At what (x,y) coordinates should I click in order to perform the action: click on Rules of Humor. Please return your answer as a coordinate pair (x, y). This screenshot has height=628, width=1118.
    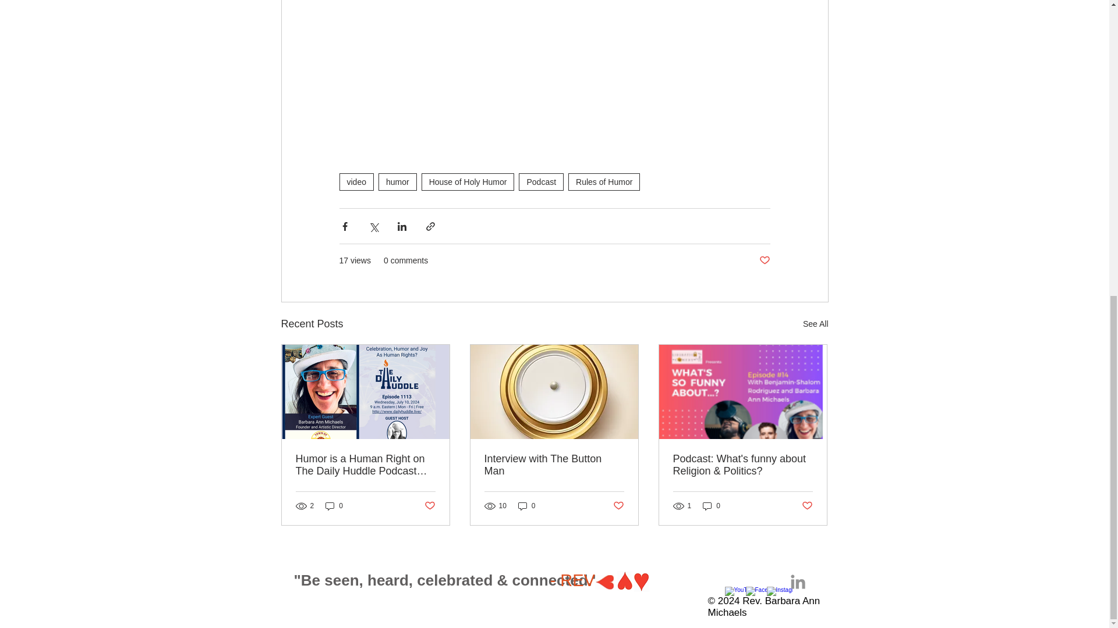
    Looking at the image, I should click on (603, 182).